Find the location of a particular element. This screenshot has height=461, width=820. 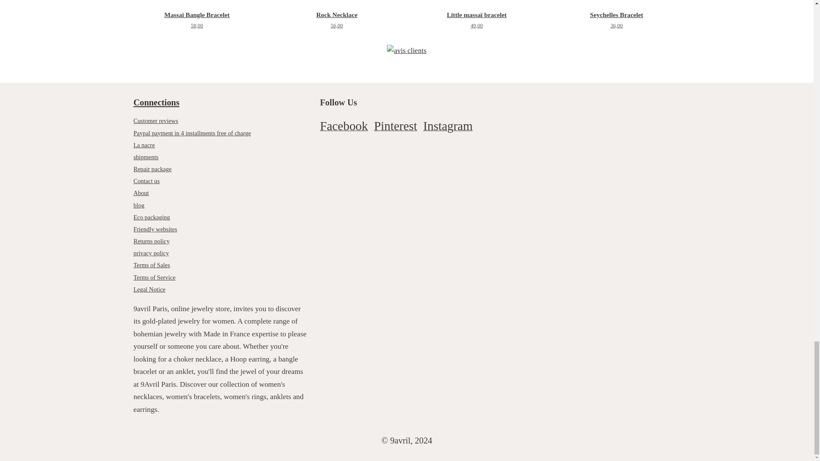

9avril on Instagram is located at coordinates (448, 128).